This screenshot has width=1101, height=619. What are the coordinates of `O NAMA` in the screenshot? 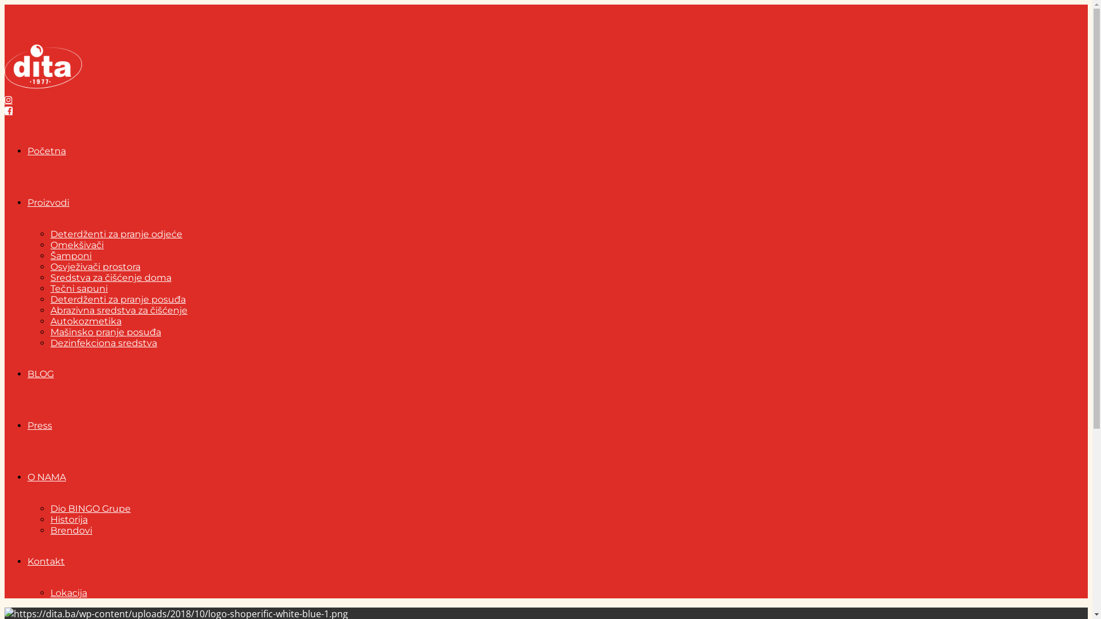 It's located at (47, 477).